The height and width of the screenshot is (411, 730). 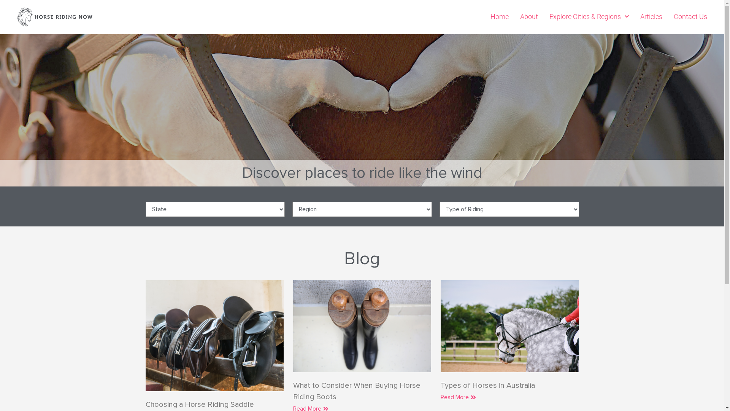 What do you see at coordinates (529, 17) in the screenshot?
I see `About` at bounding box center [529, 17].